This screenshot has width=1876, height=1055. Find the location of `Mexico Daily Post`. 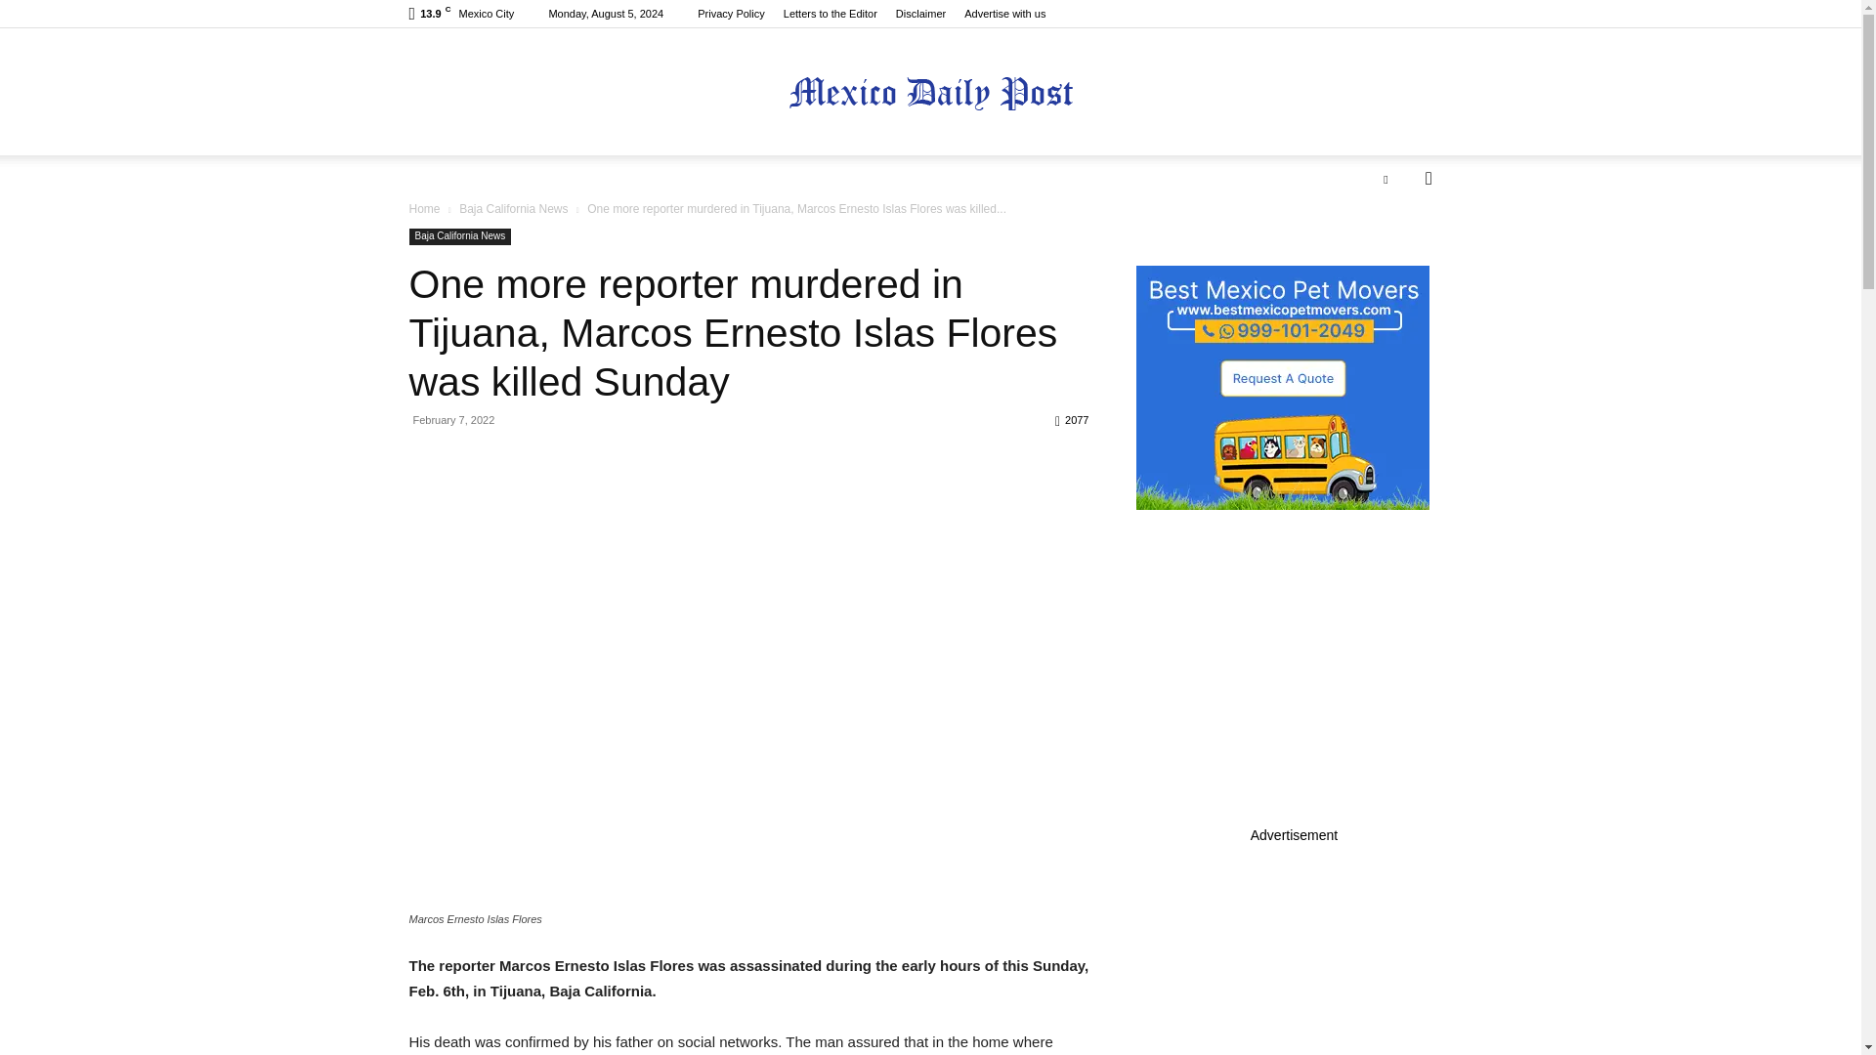

Mexico Daily Post is located at coordinates (930, 93).